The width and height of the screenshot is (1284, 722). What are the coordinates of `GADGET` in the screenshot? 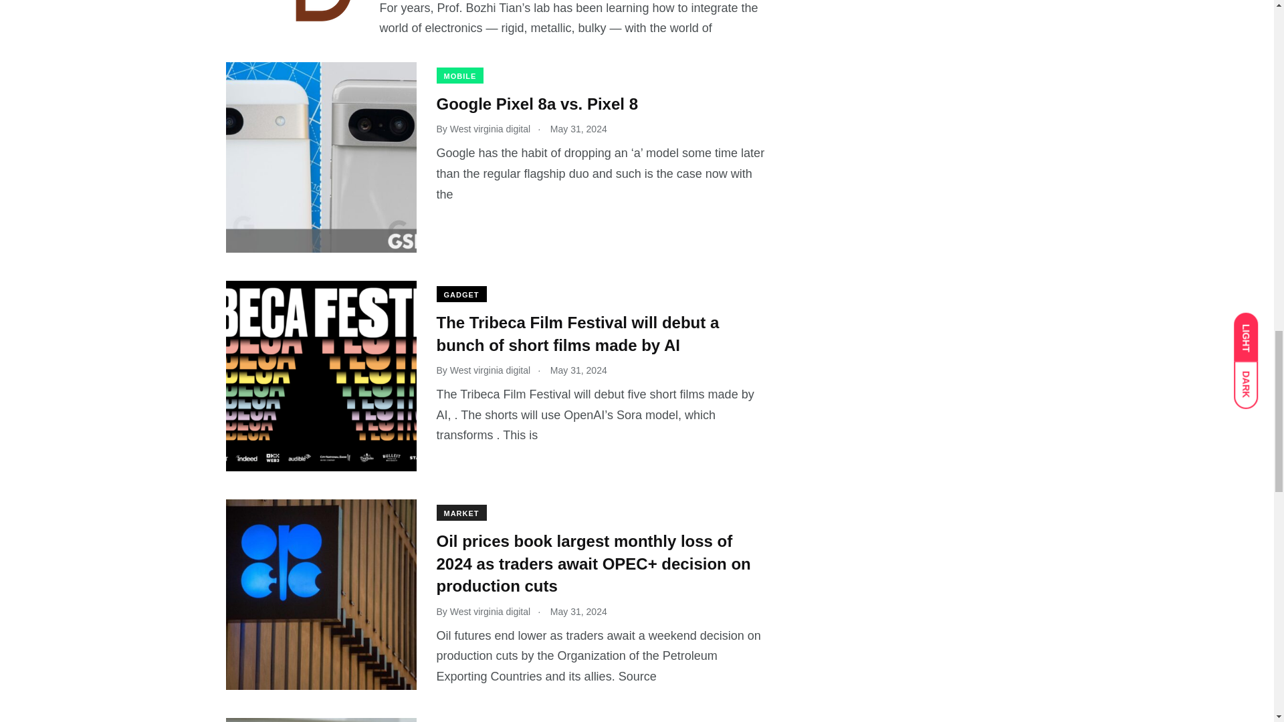 It's located at (461, 294).